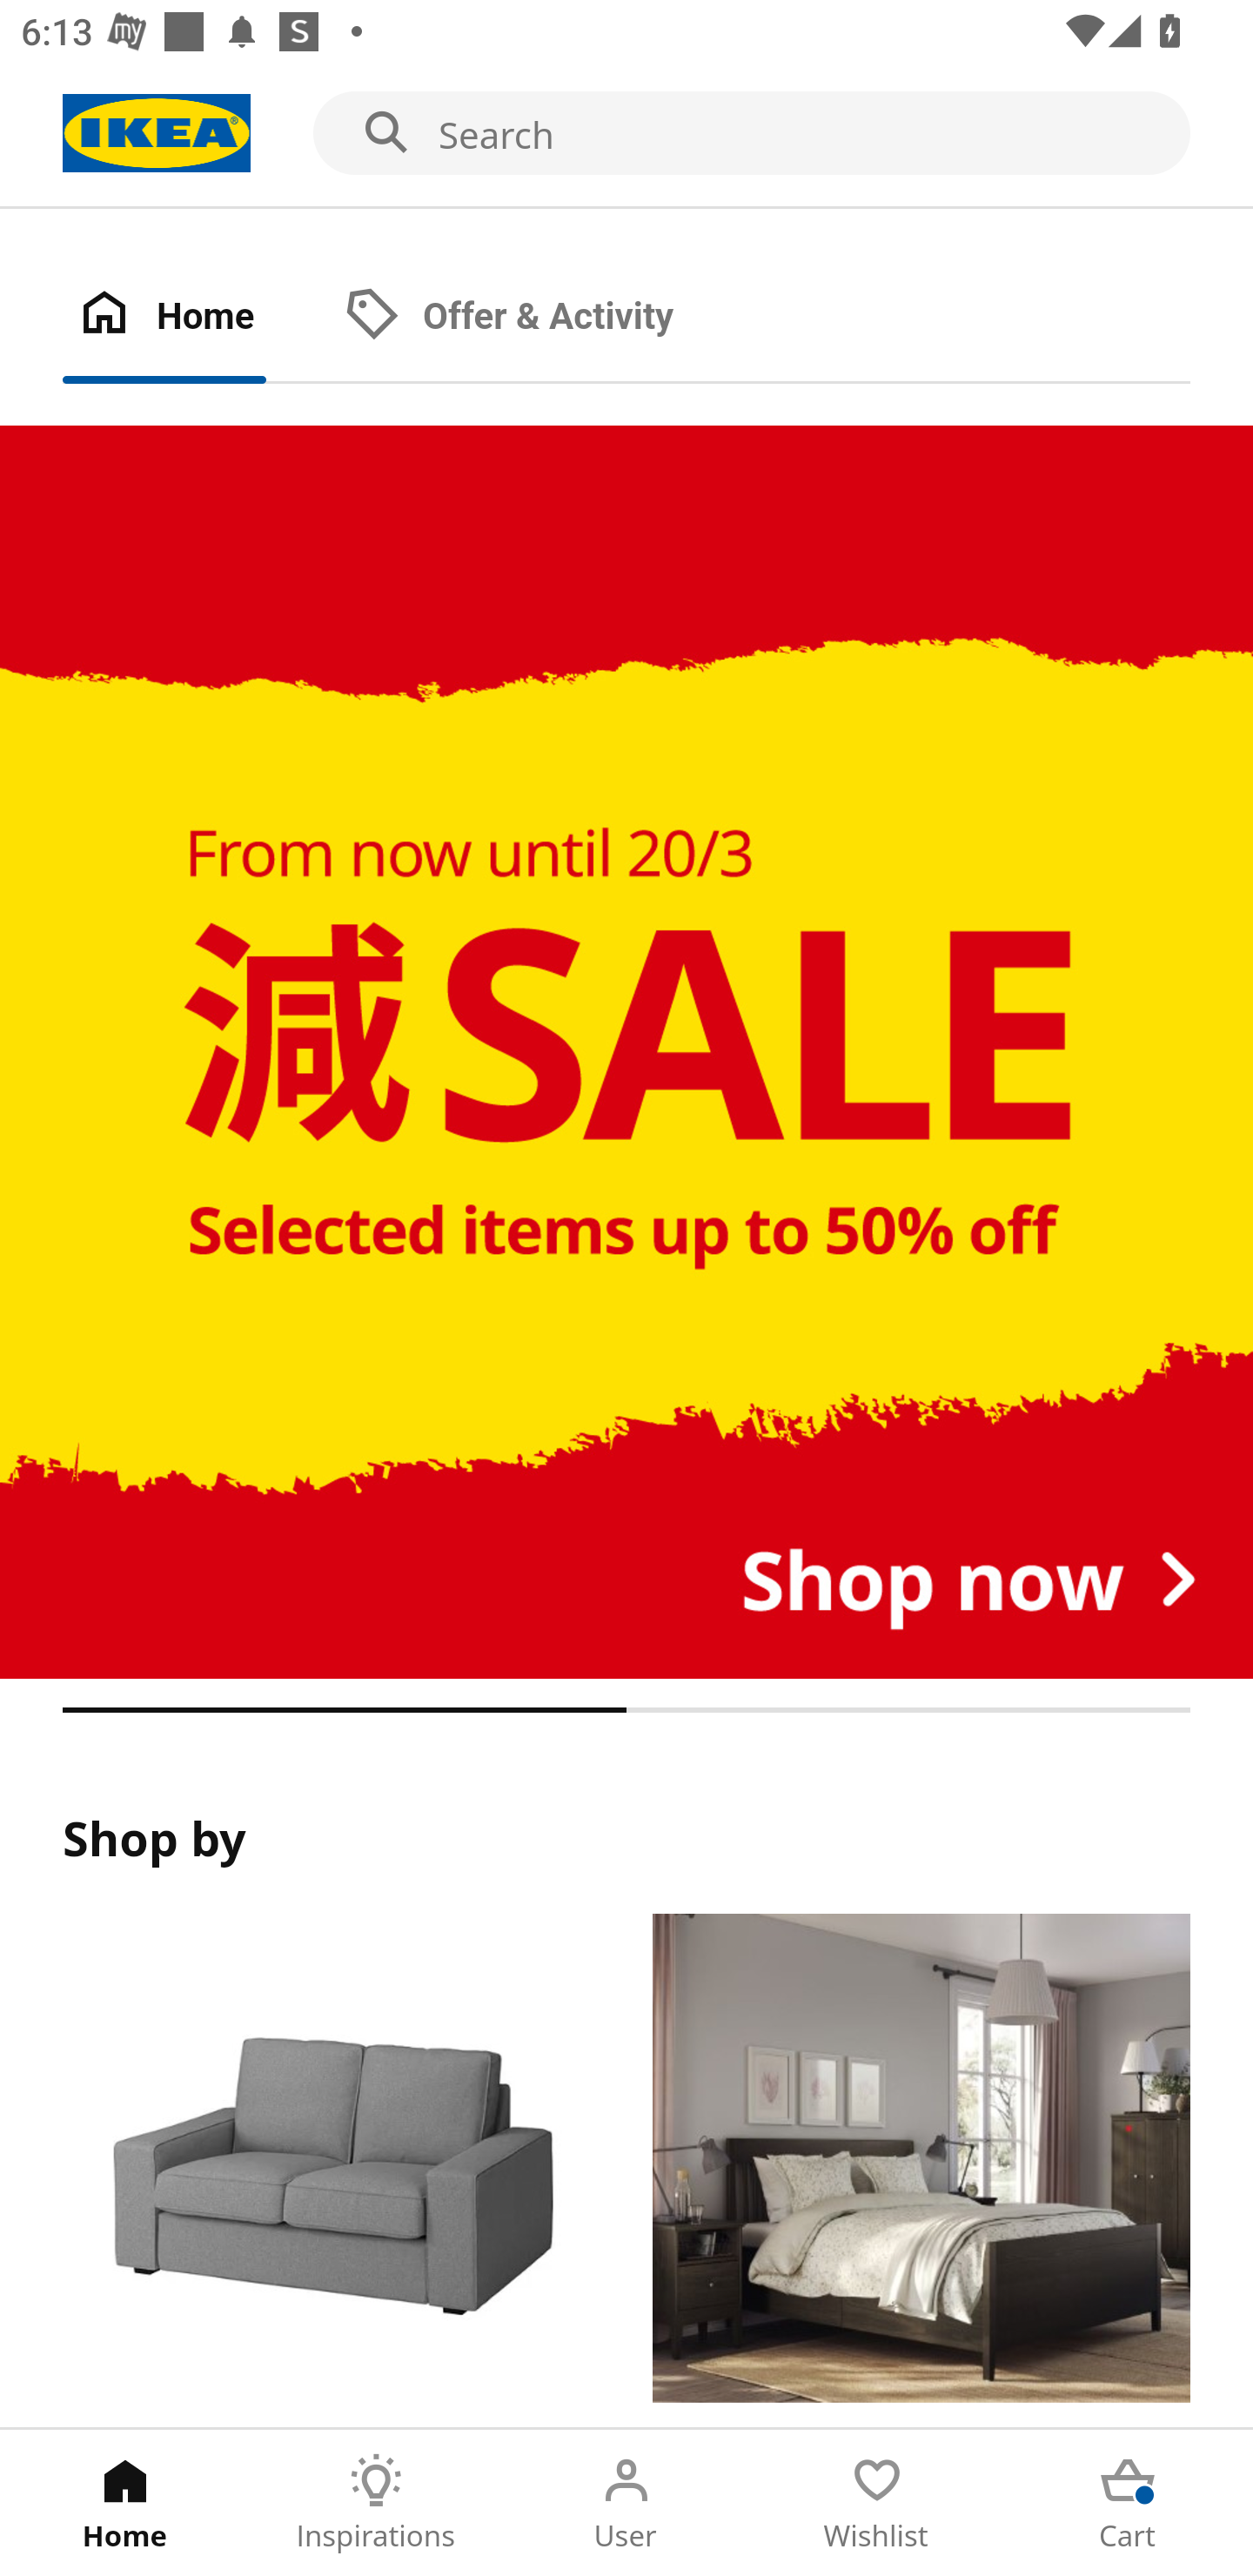  Describe the element at coordinates (626, 2503) in the screenshot. I see `User
Tab 3 of 5` at that location.